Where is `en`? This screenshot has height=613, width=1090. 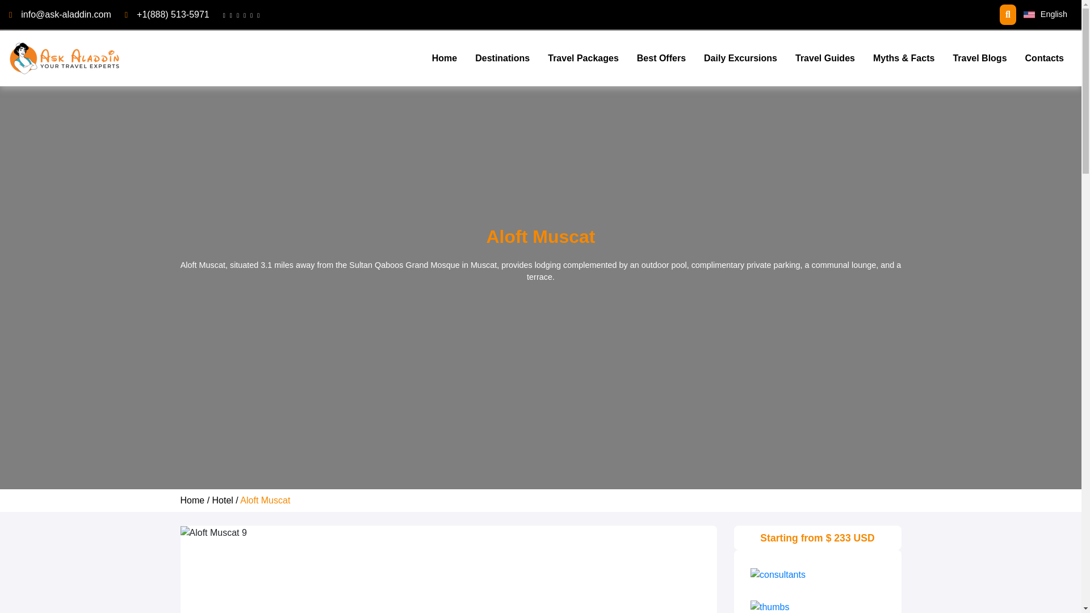
en is located at coordinates (1029, 15).